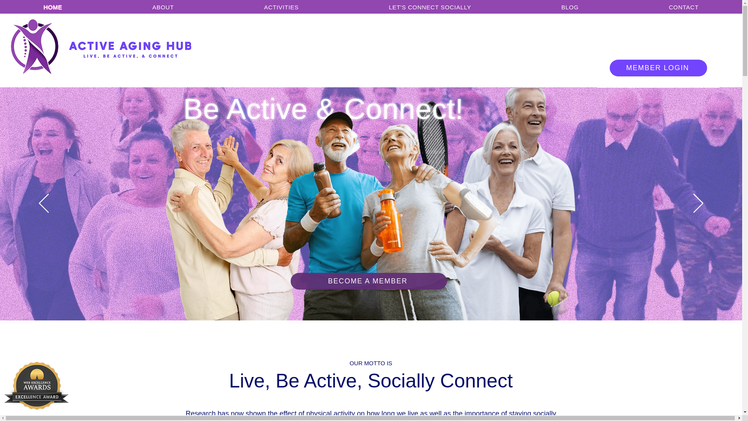 The image size is (748, 421). I want to click on MEMBER LOGIN, so click(658, 68).